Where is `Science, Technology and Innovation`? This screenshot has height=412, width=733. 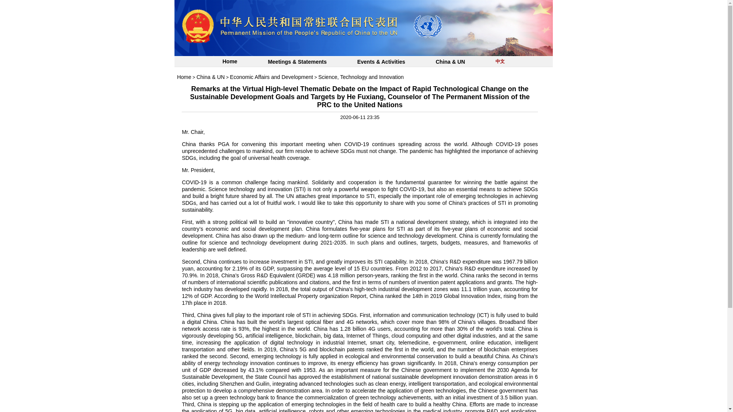 Science, Technology and Innovation is located at coordinates (361, 77).